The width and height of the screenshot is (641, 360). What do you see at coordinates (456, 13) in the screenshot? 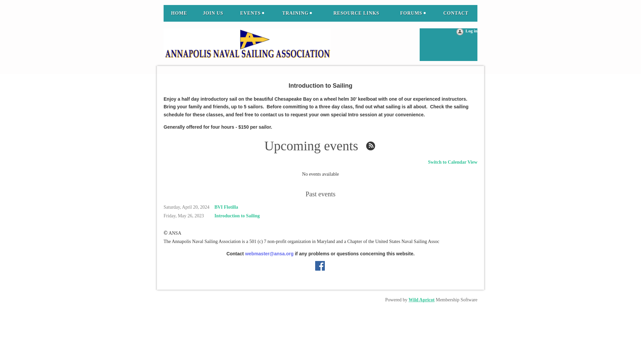
I see `CONTACT` at bounding box center [456, 13].